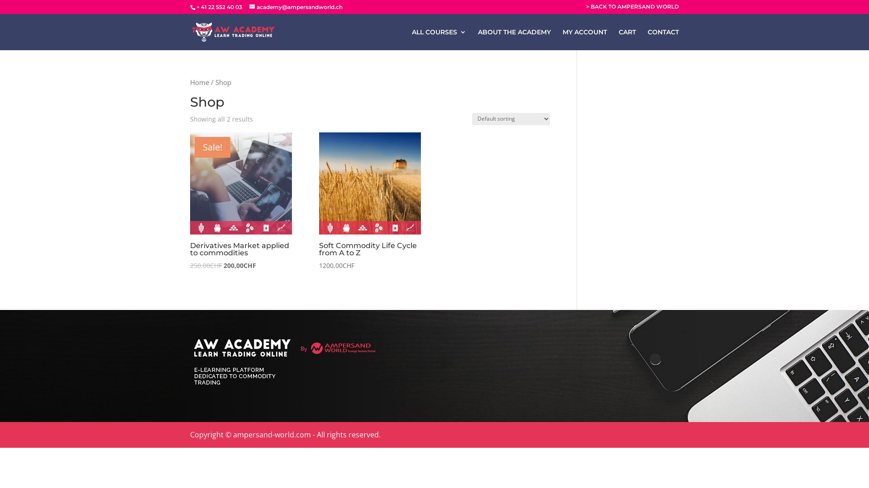  I want to click on MY ACCOUNT, so click(585, 40).